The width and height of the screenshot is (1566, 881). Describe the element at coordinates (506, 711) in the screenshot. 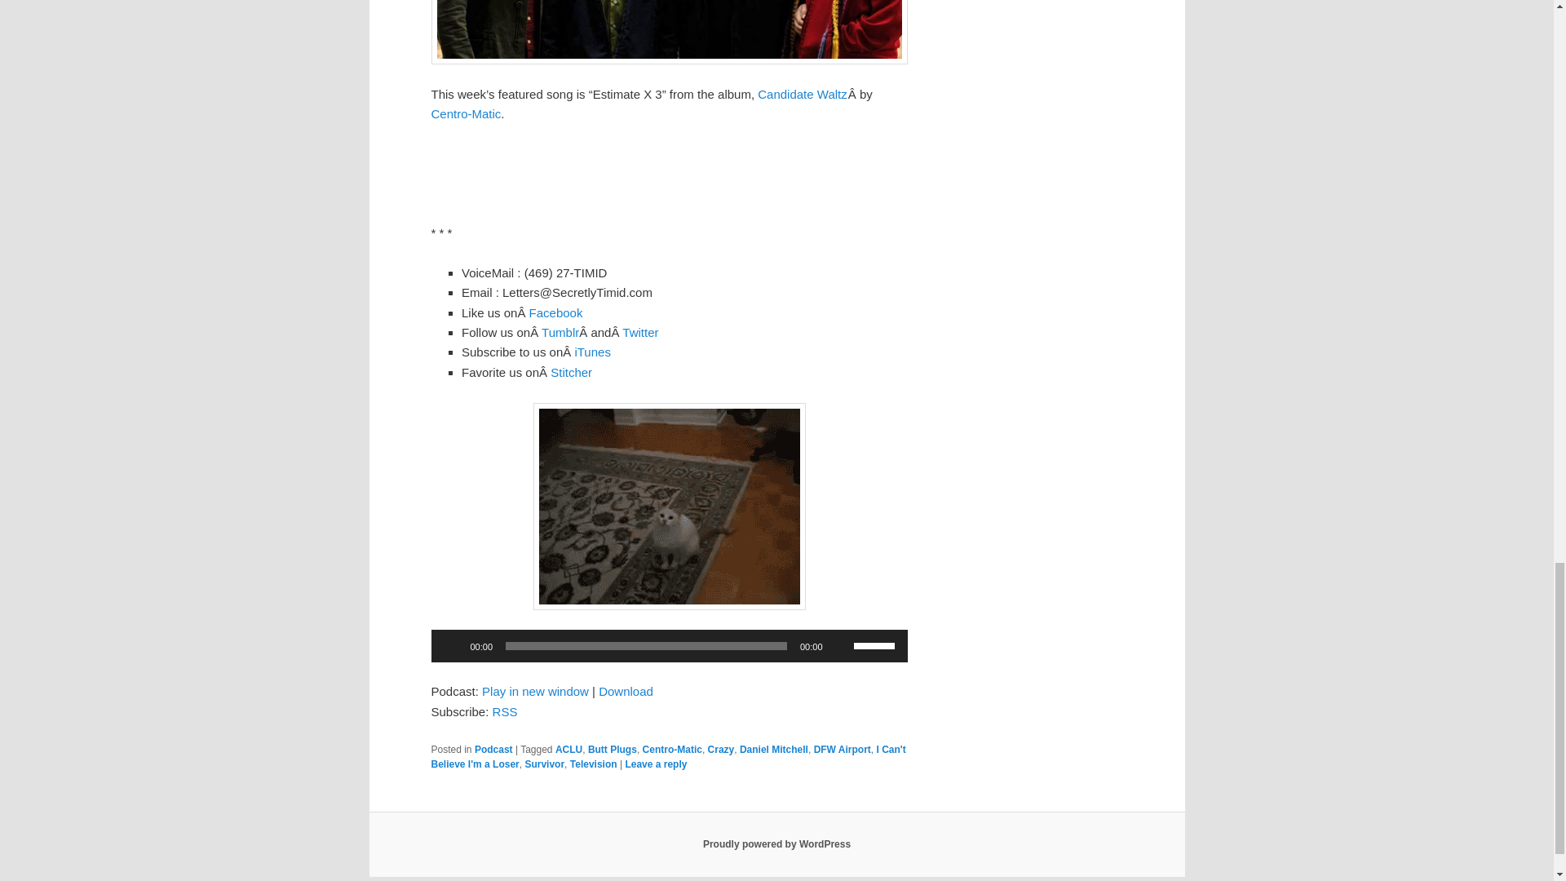

I see `Subscribe via RSS` at that location.